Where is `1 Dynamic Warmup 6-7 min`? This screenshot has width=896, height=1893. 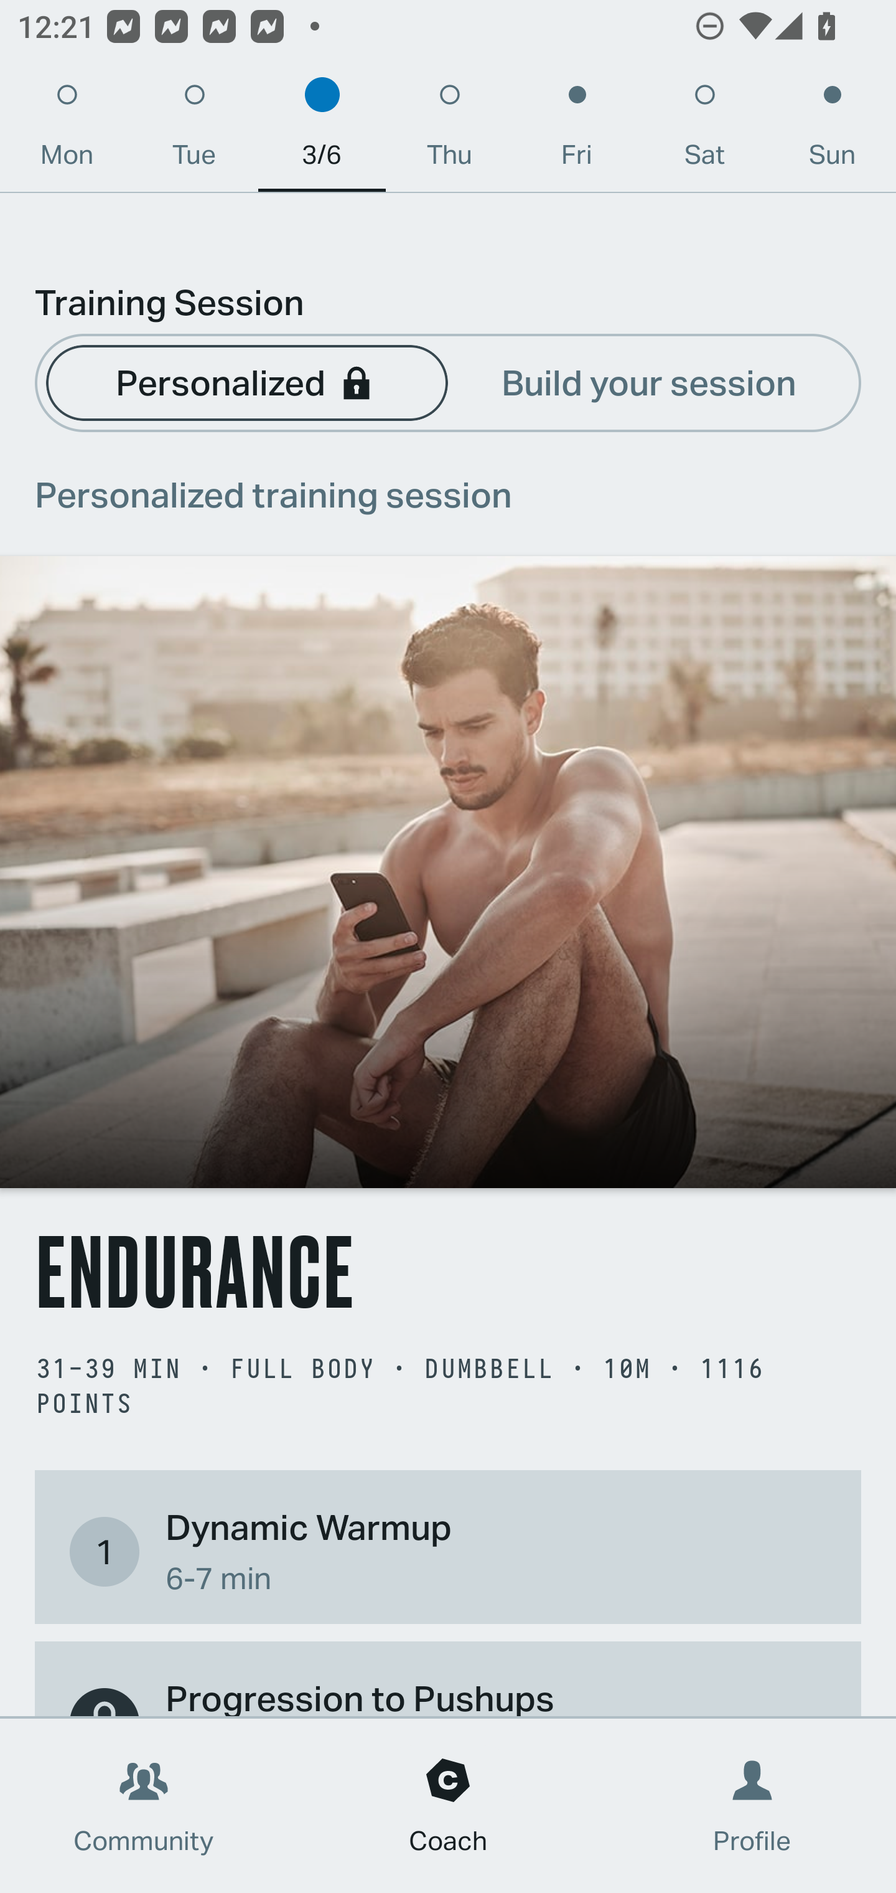 1 Dynamic Warmup 6-7 min is located at coordinates (448, 1551).